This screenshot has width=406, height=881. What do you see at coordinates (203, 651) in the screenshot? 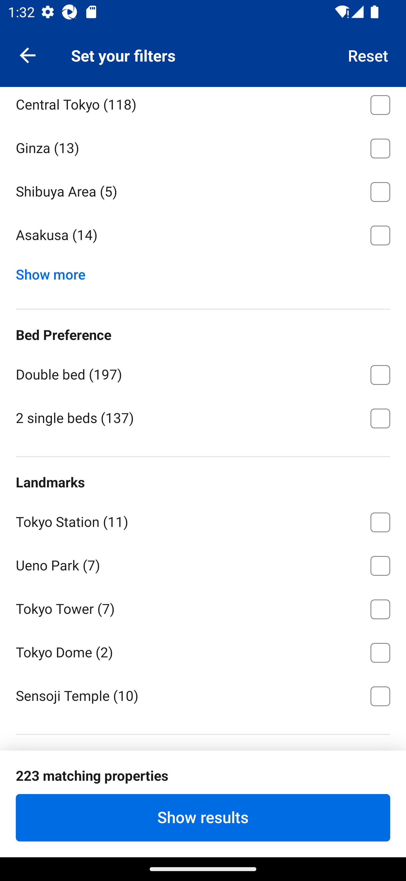
I see `Tokyo Dome ⁦(2)` at bounding box center [203, 651].